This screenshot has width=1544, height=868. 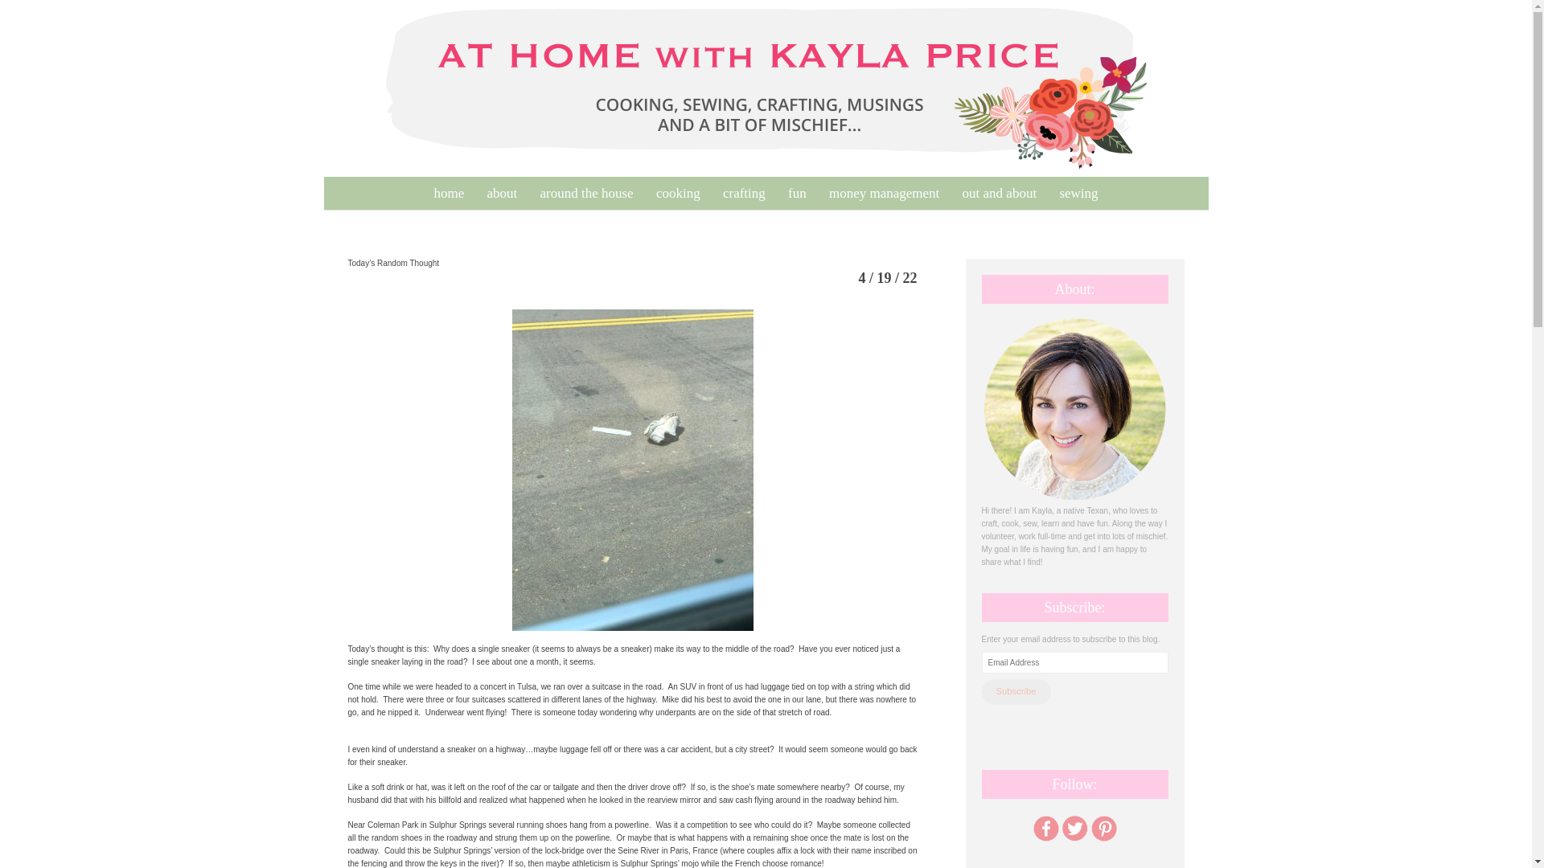 I want to click on crafting, so click(x=744, y=193).